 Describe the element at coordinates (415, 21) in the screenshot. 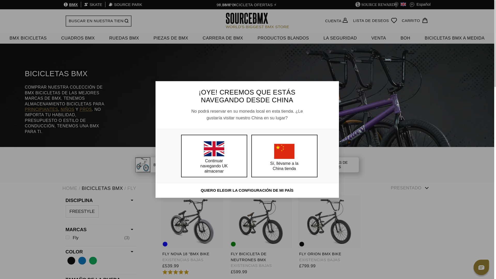

I see `CARRITO` at that location.